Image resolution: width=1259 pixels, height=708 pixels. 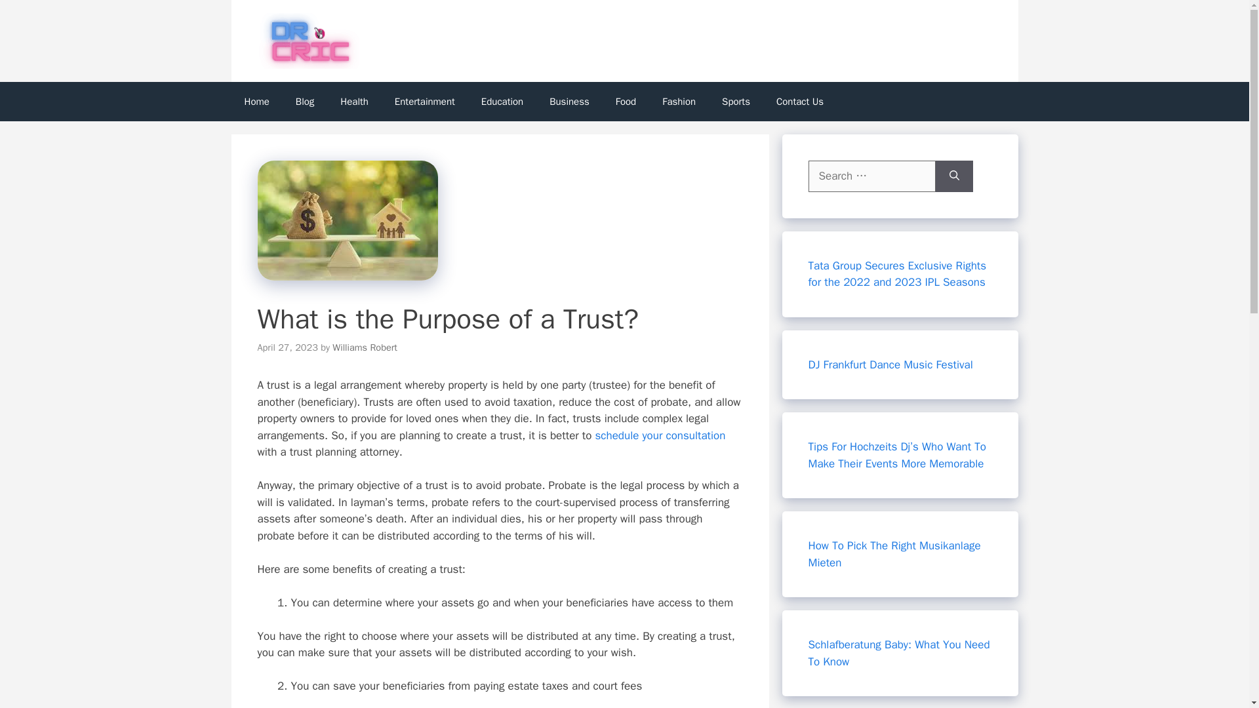 What do you see at coordinates (569, 101) in the screenshot?
I see `Business` at bounding box center [569, 101].